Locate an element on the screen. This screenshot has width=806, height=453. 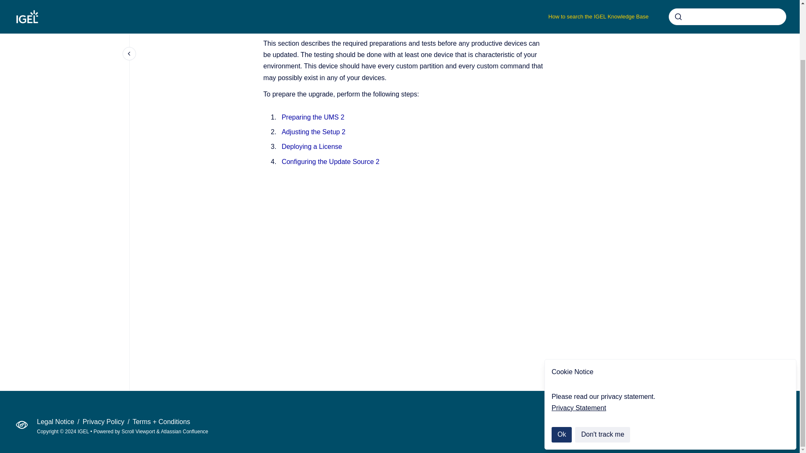
Configuring the Update Source 2 is located at coordinates (330, 161).